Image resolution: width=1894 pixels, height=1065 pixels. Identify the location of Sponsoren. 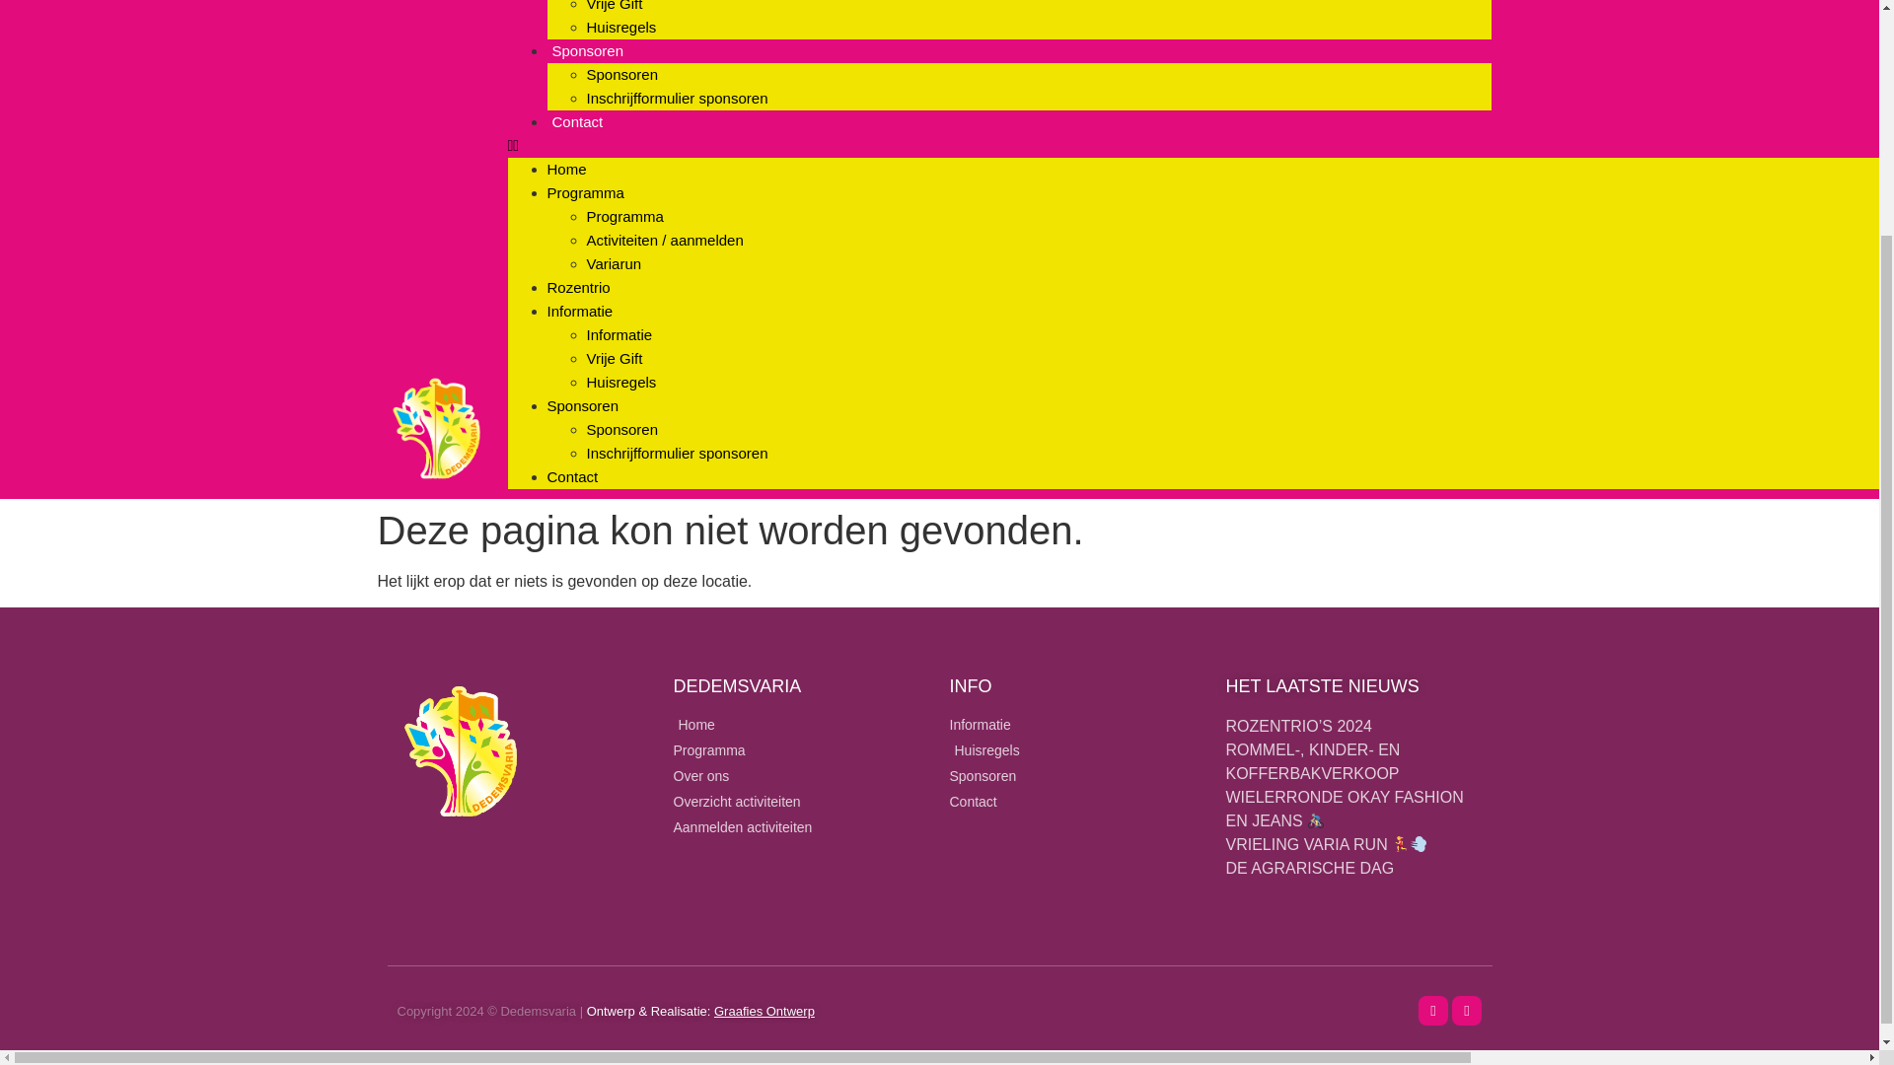
(621, 74).